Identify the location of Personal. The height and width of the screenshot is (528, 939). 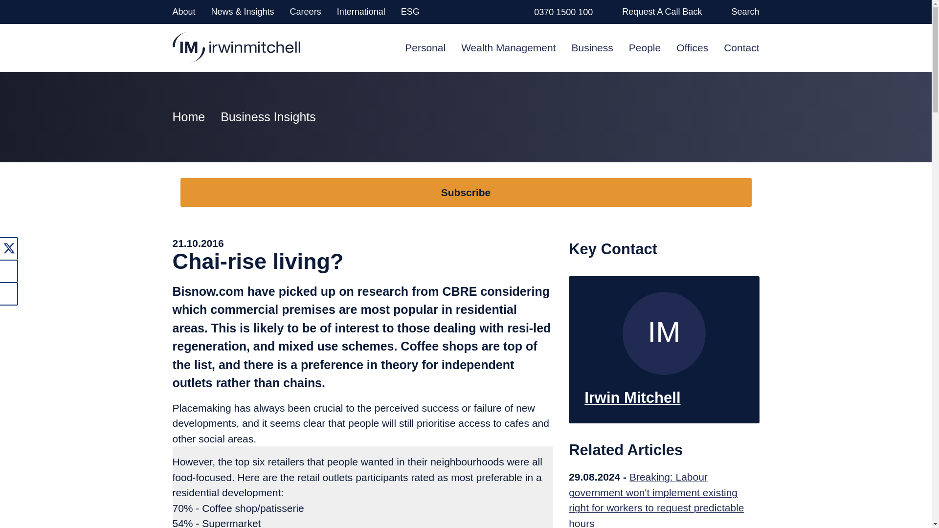
(425, 47).